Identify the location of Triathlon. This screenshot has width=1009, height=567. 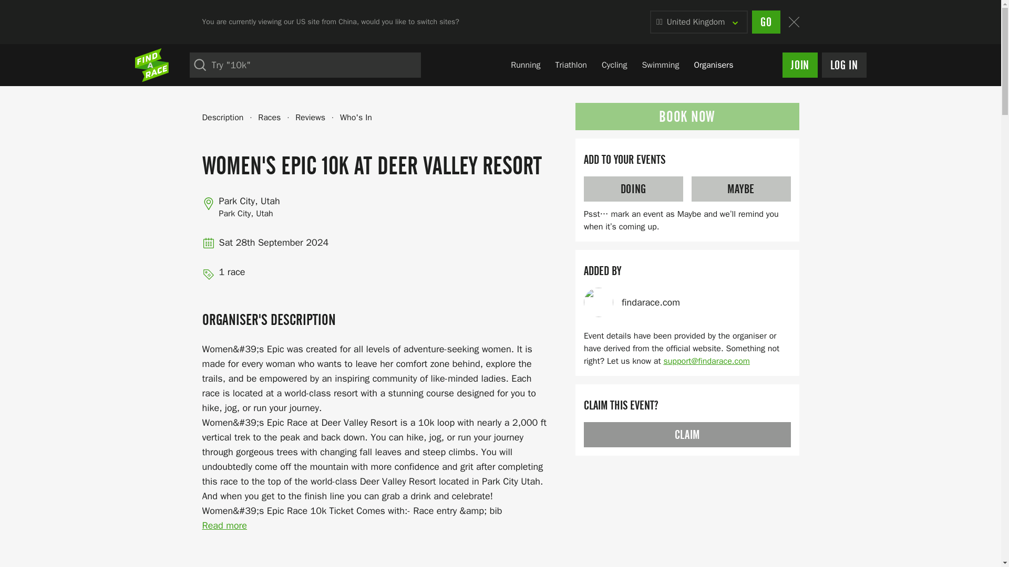
(571, 66).